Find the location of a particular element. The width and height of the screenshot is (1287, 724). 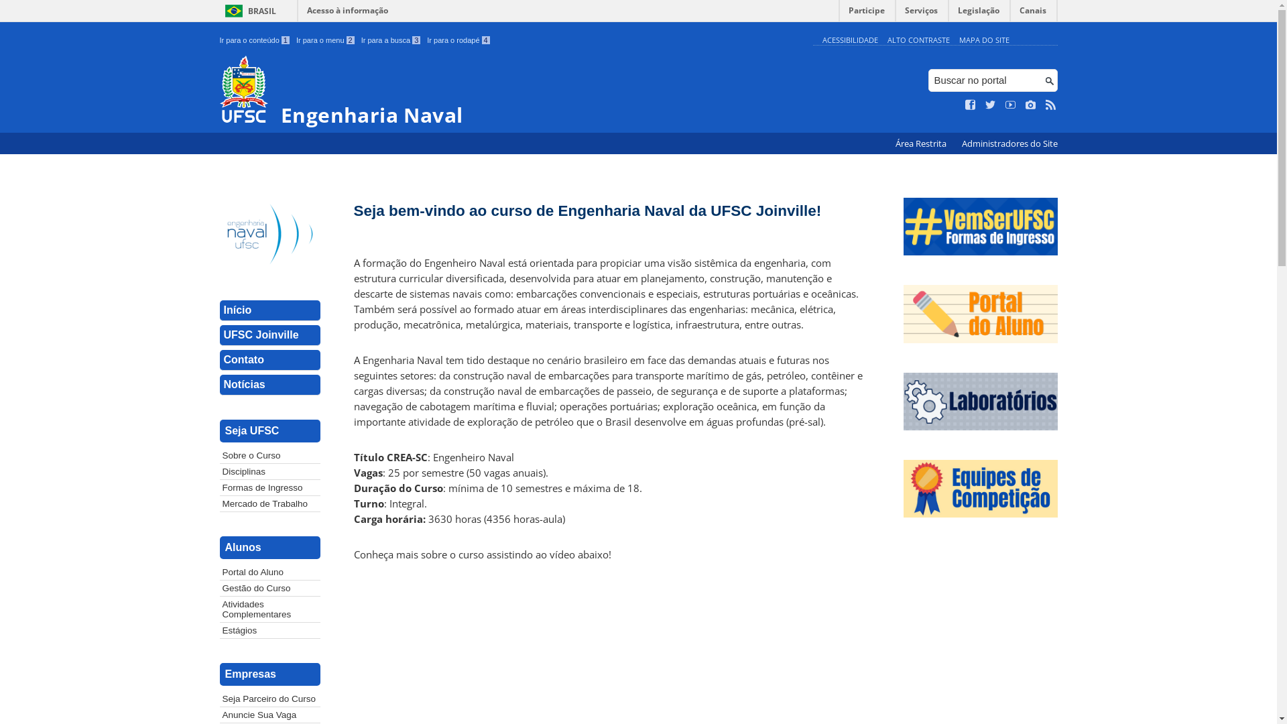

Participe is located at coordinates (867, 13).